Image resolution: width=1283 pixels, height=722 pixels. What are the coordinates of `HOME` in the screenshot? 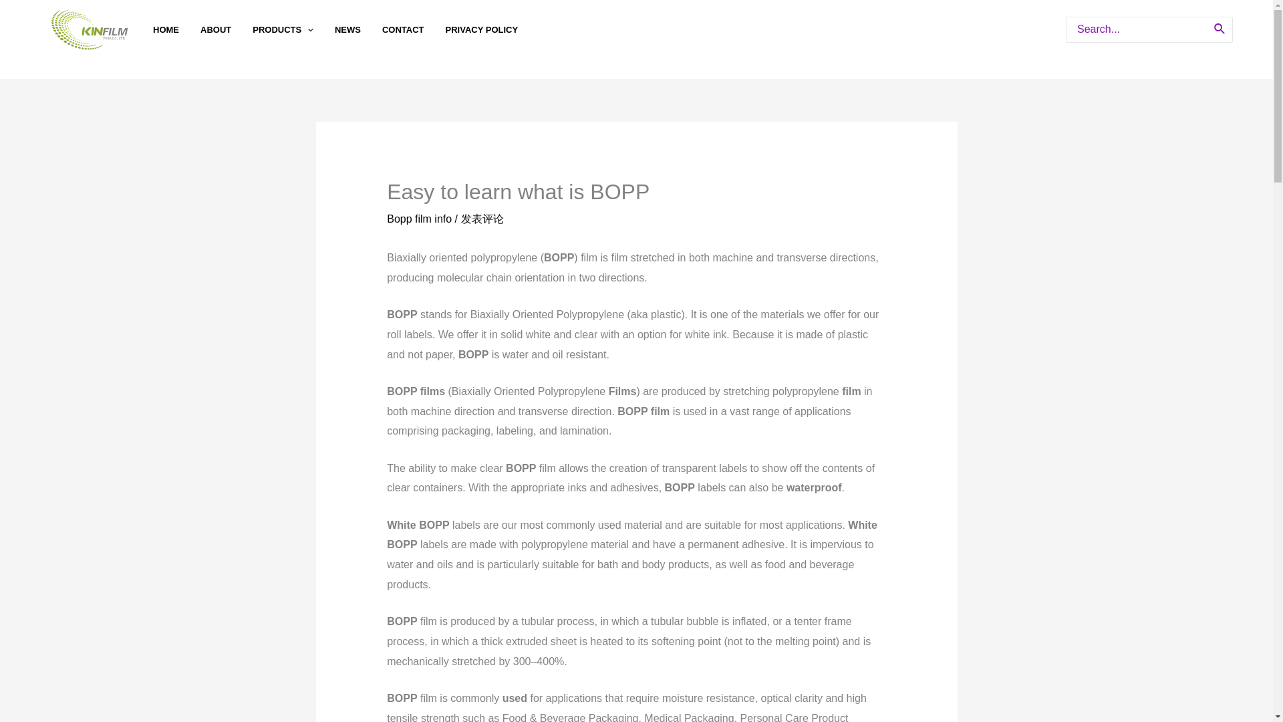 It's located at (176, 30).